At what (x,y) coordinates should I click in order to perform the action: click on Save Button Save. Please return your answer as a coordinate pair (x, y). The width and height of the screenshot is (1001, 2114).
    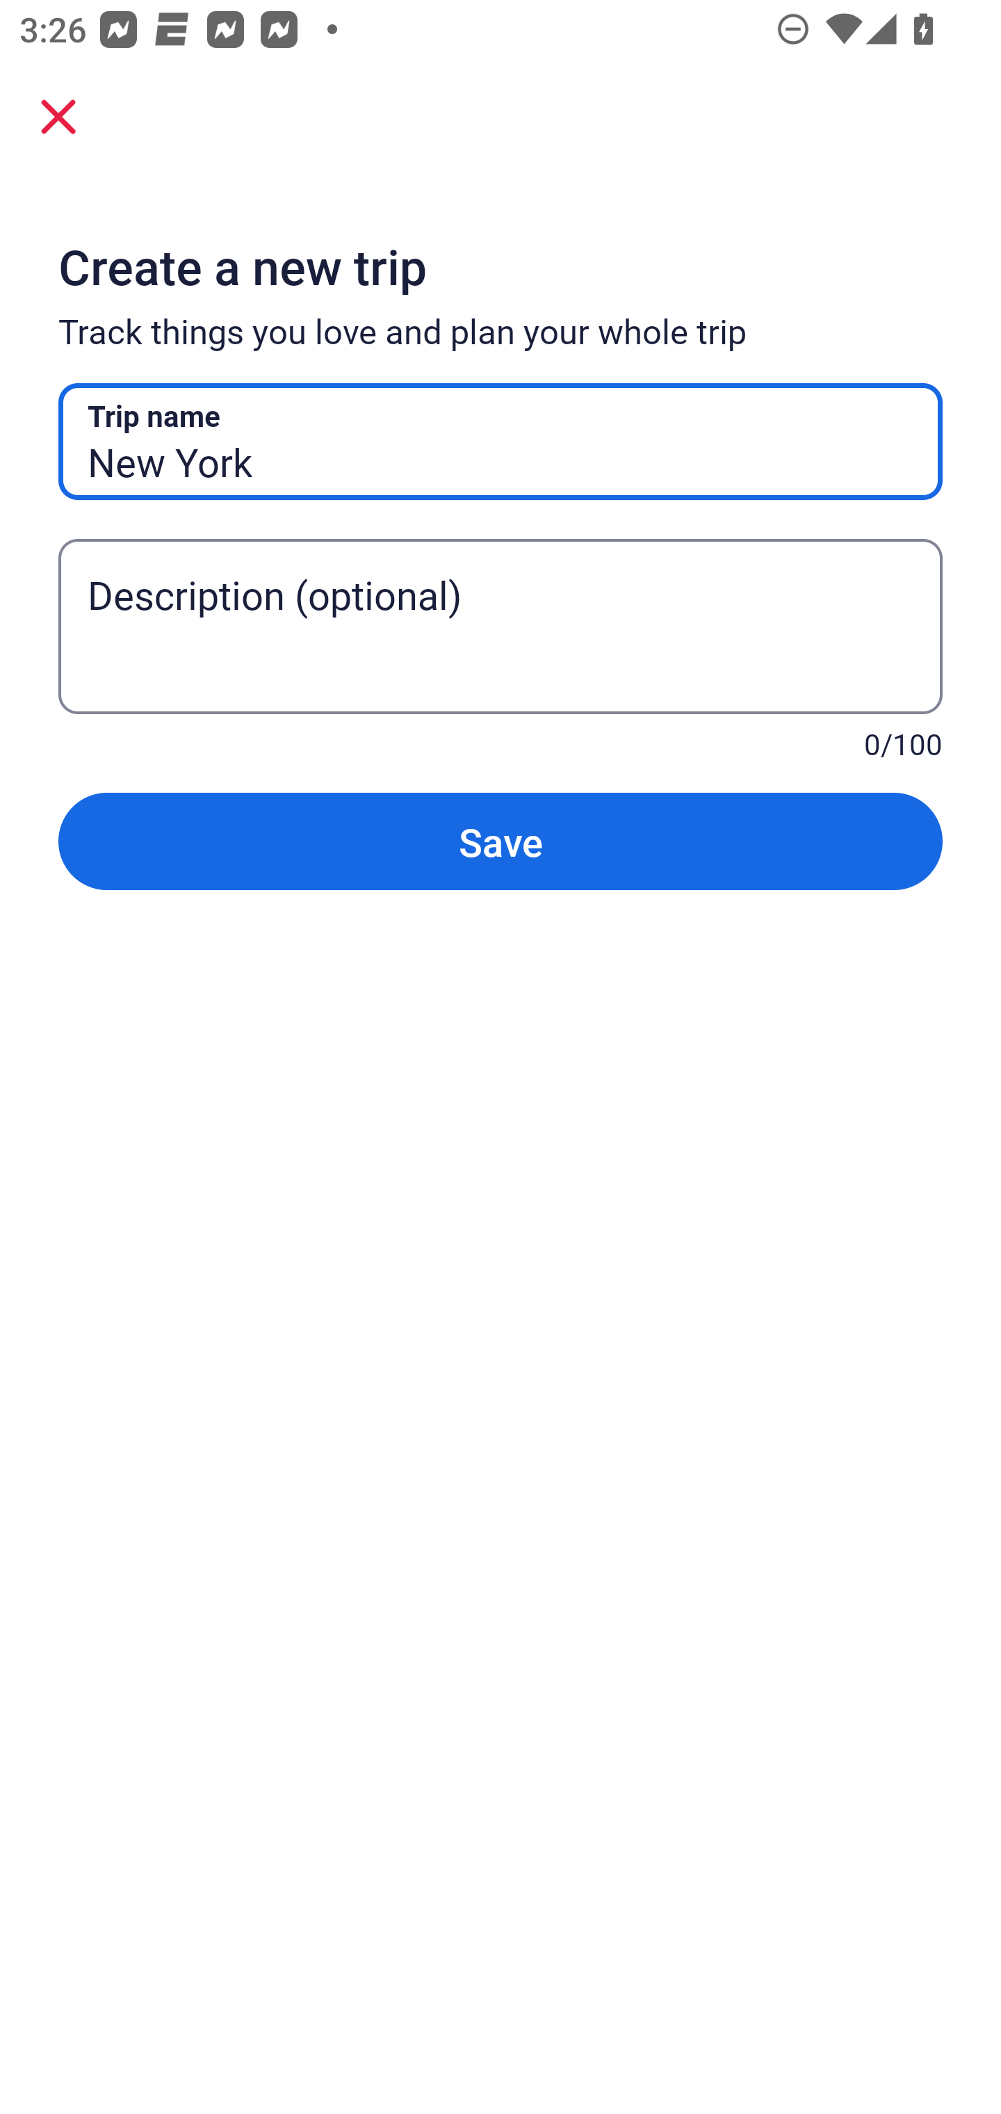
    Looking at the image, I should click on (500, 841).